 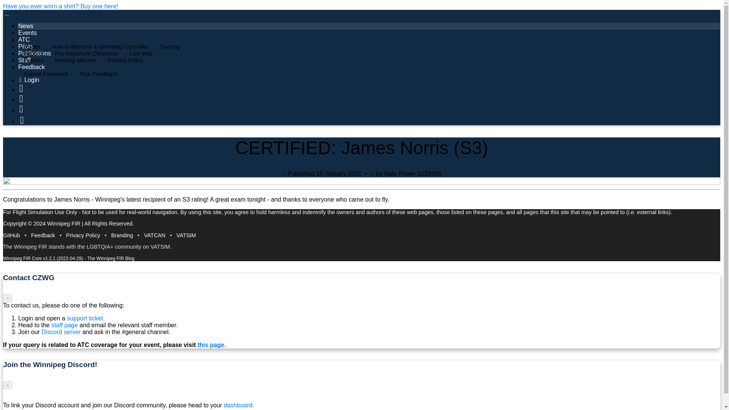 What do you see at coordinates (99, 46) in the screenshot?
I see `How to Become a Winnipeg Controller` at bounding box center [99, 46].